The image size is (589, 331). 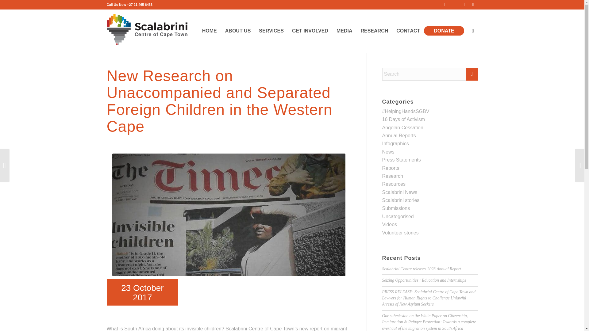 I want to click on DONATE, so click(x=446, y=31).